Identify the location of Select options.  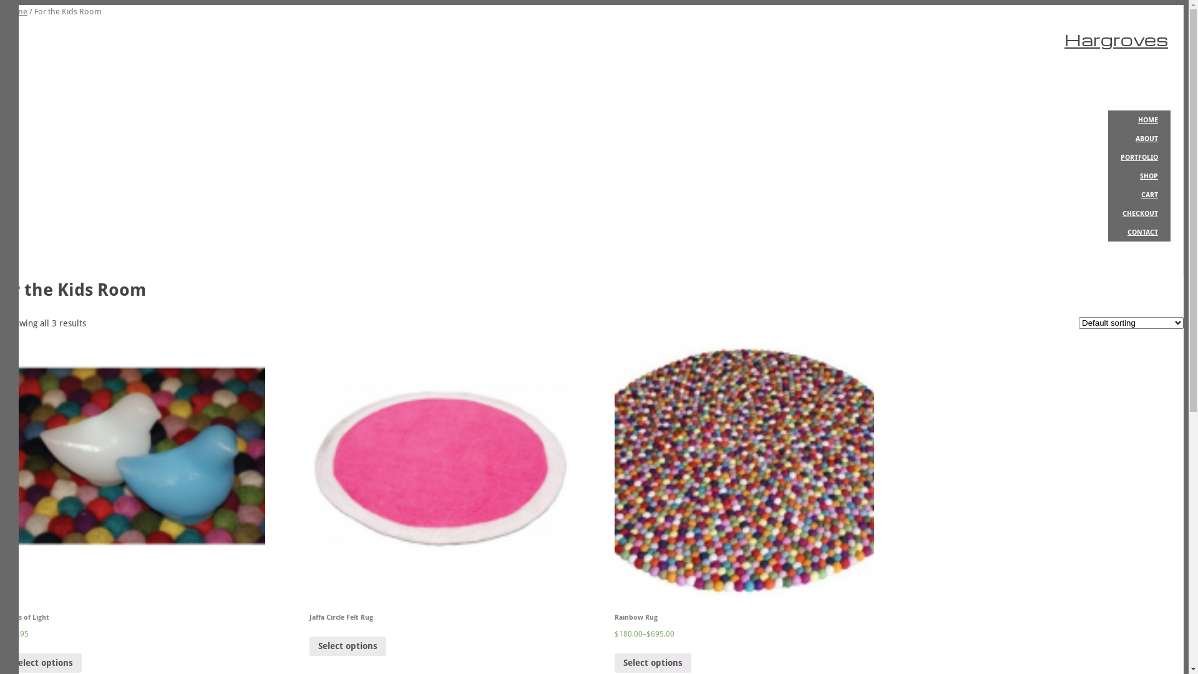
(653, 663).